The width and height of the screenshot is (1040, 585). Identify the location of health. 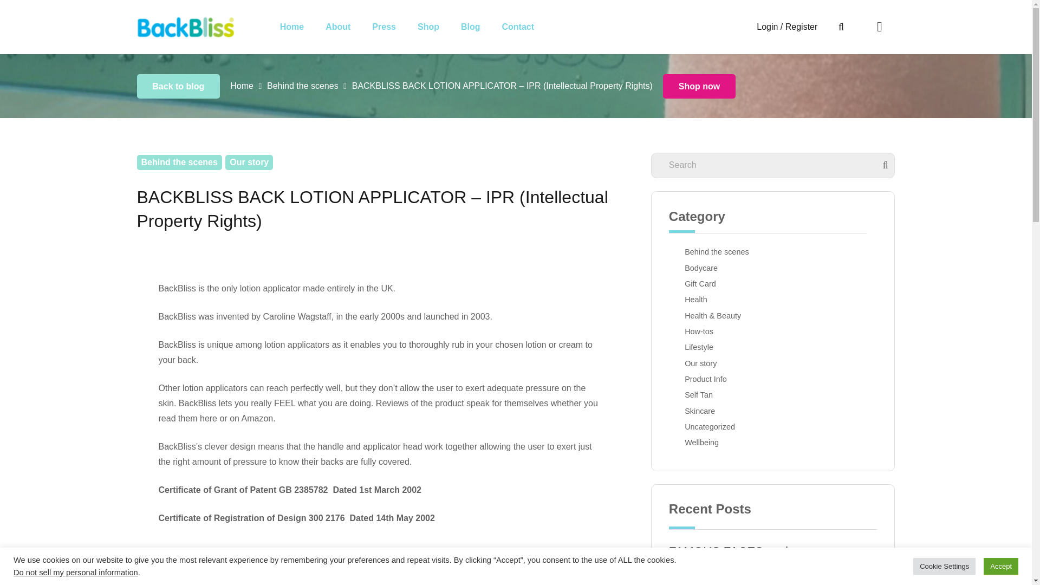
(674, 298).